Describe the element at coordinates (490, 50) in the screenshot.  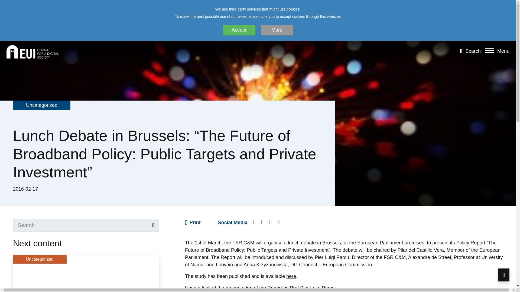
I see `open or close the menu` at that location.